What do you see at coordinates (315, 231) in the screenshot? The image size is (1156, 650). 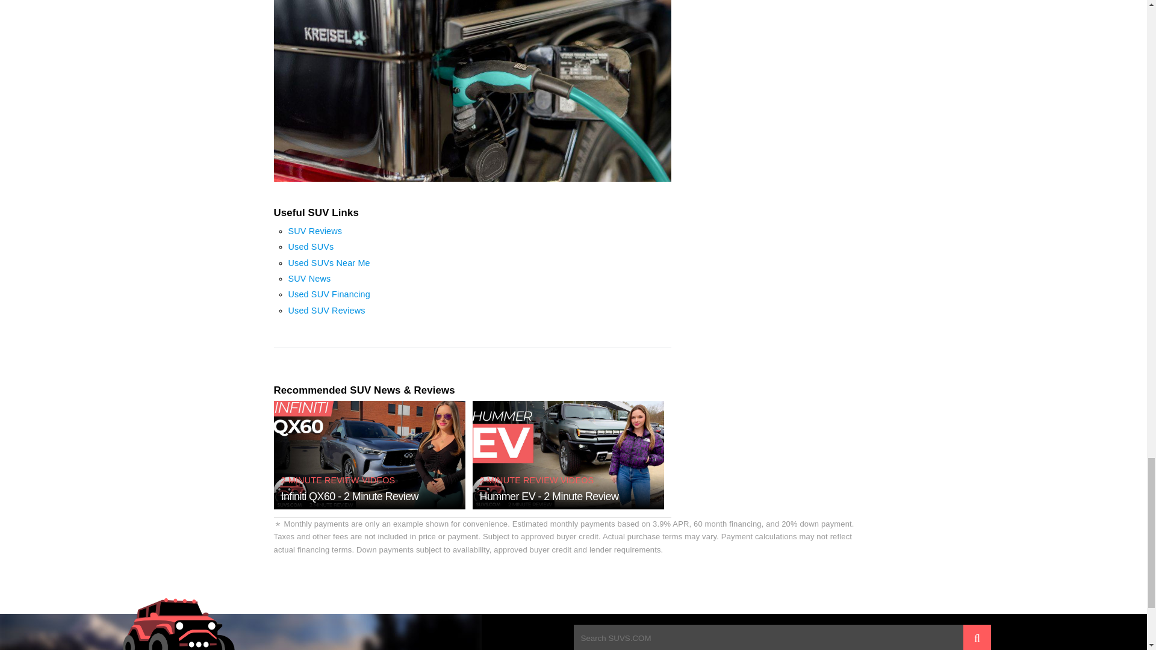 I see `SUV Reviews` at bounding box center [315, 231].